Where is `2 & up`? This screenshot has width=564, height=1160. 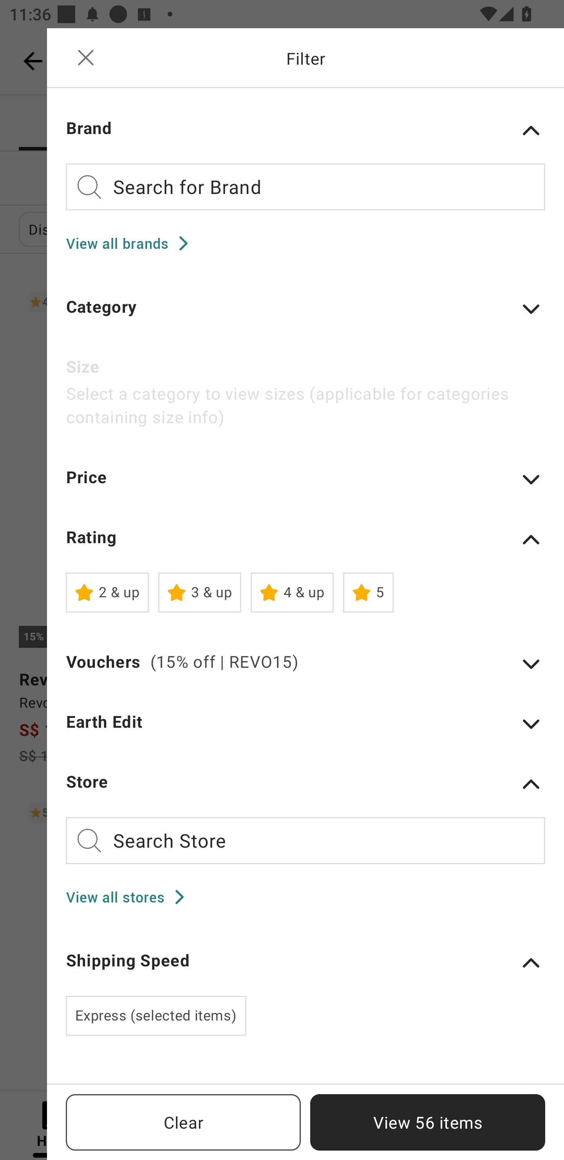
2 & up is located at coordinates (107, 593).